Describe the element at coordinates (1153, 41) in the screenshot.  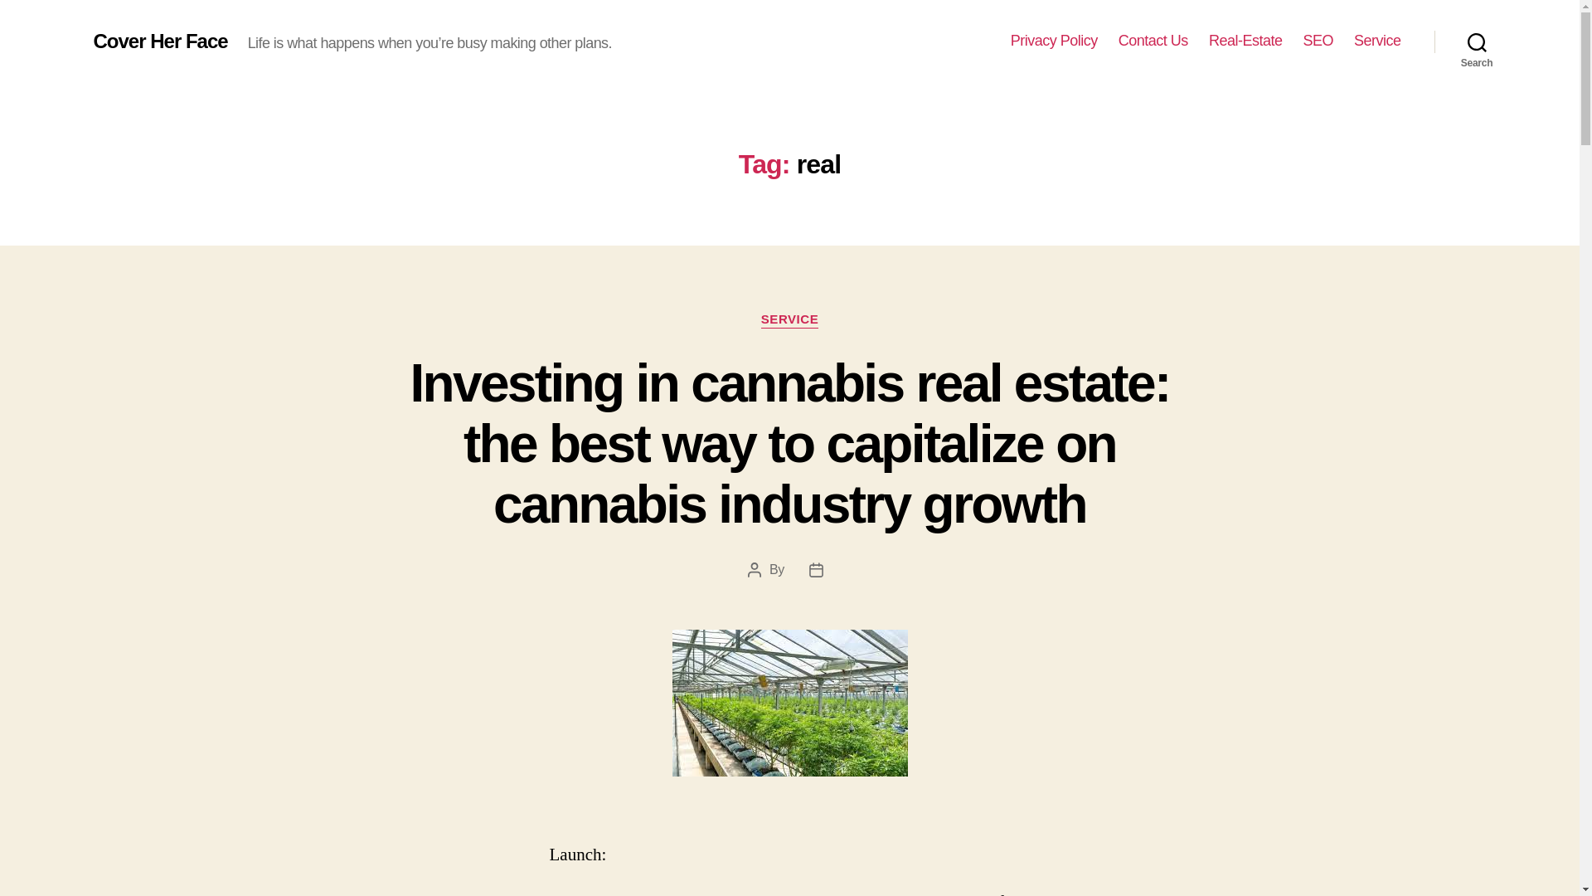
I see `Contact Us` at that location.